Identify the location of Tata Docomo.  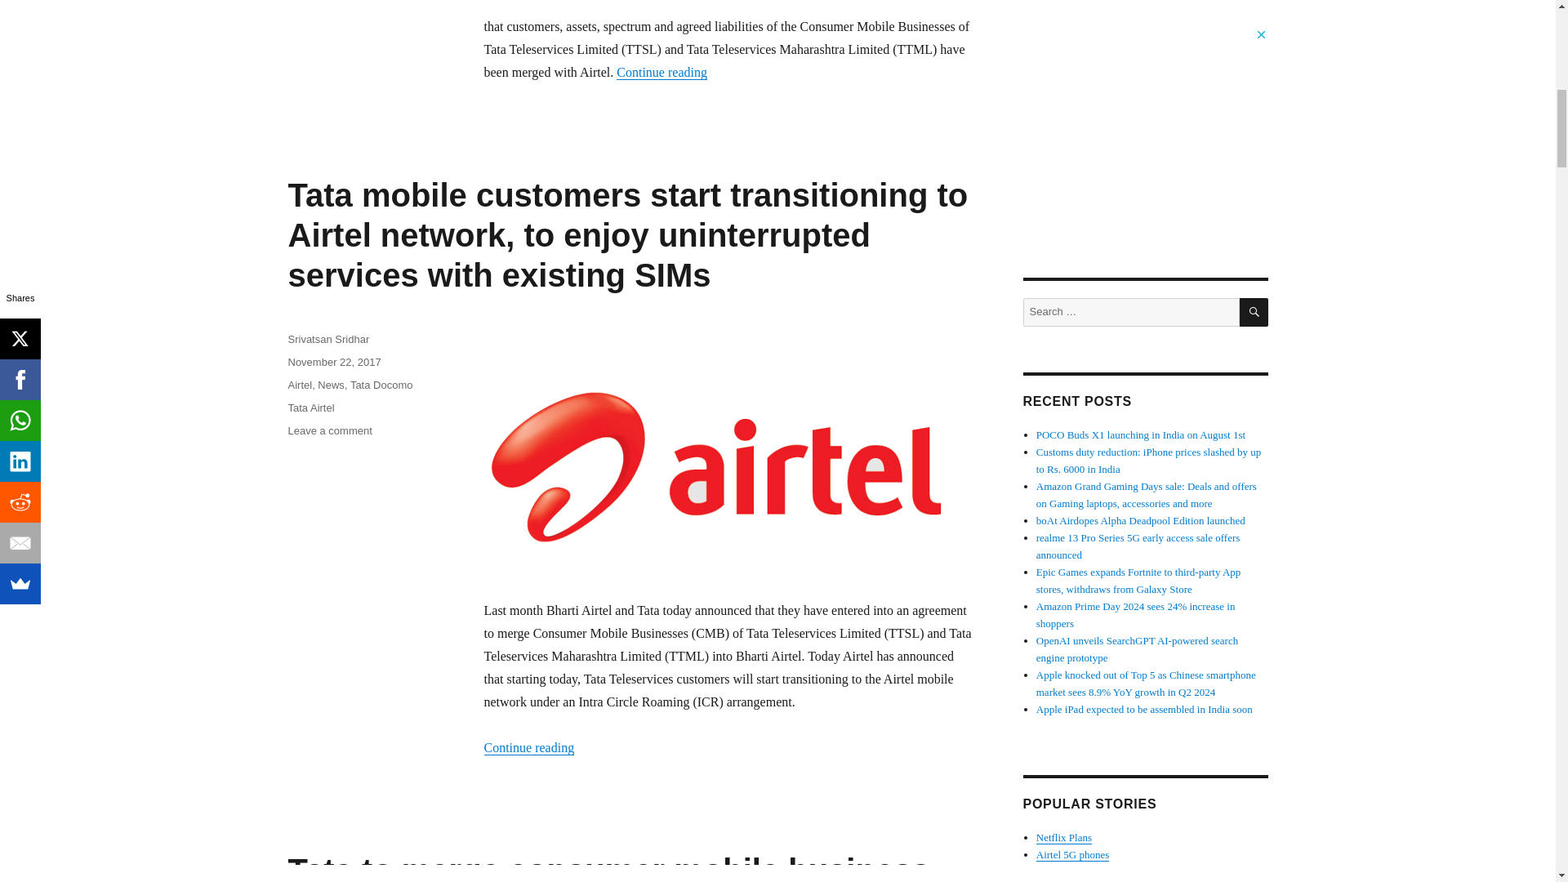
(381, 385).